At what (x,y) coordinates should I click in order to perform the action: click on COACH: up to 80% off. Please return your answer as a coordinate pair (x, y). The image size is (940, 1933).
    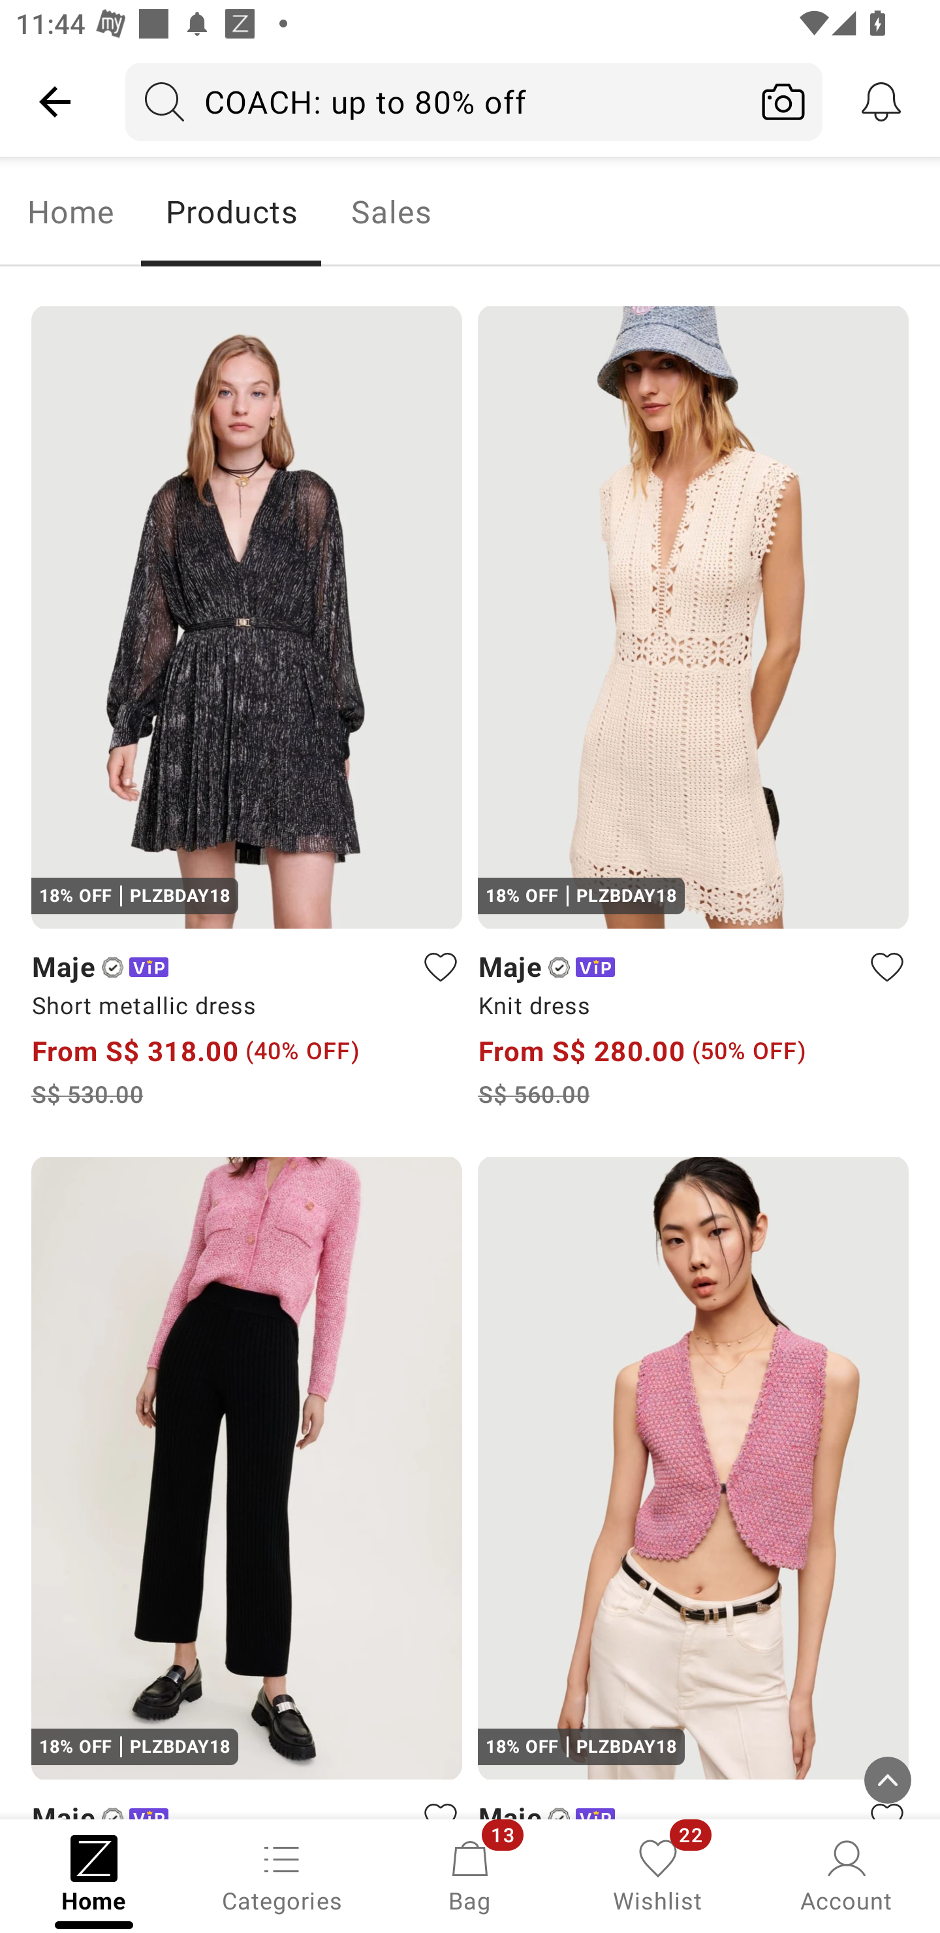
    Looking at the image, I should click on (435, 101).